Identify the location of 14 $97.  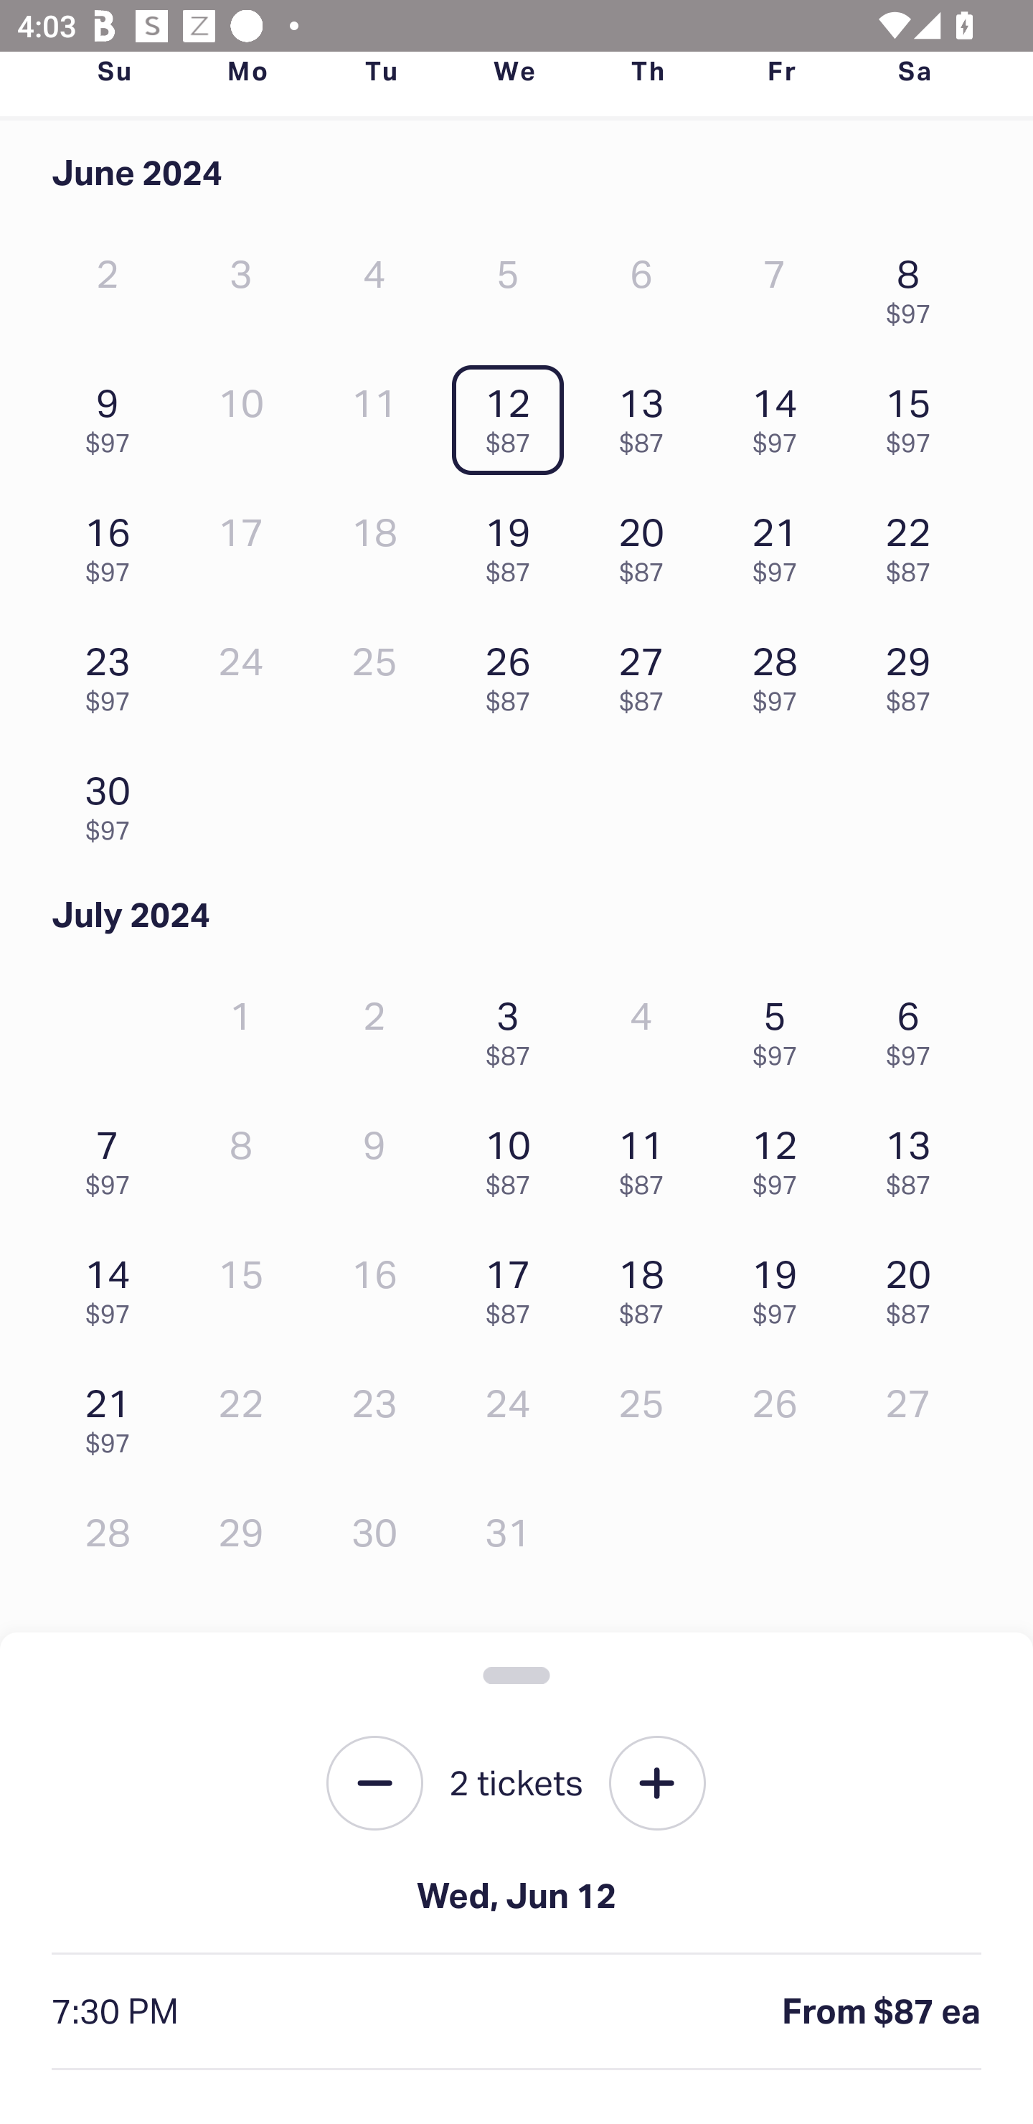
(781, 415).